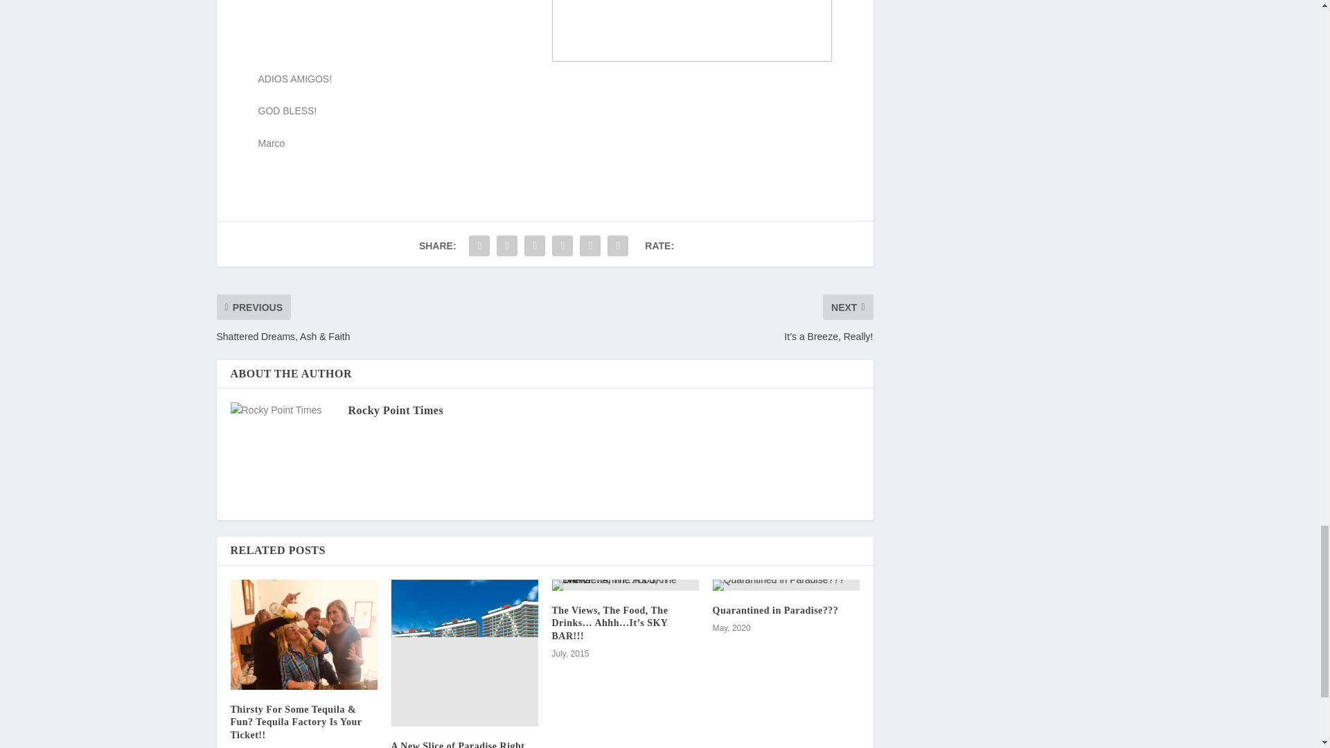 This screenshot has width=1330, height=748. What do you see at coordinates (395, 410) in the screenshot?
I see `Rocky Point Times` at bounding box center [395, 410].